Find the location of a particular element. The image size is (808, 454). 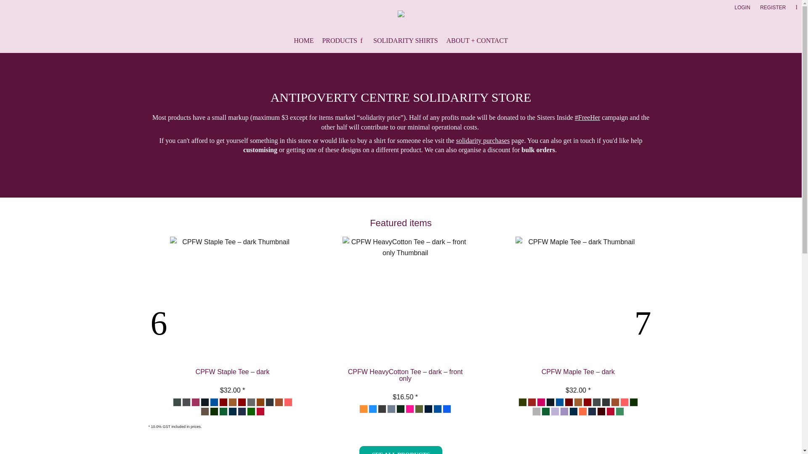

SOLIDARITY SHIRTS is located at coordinates (406, 40).